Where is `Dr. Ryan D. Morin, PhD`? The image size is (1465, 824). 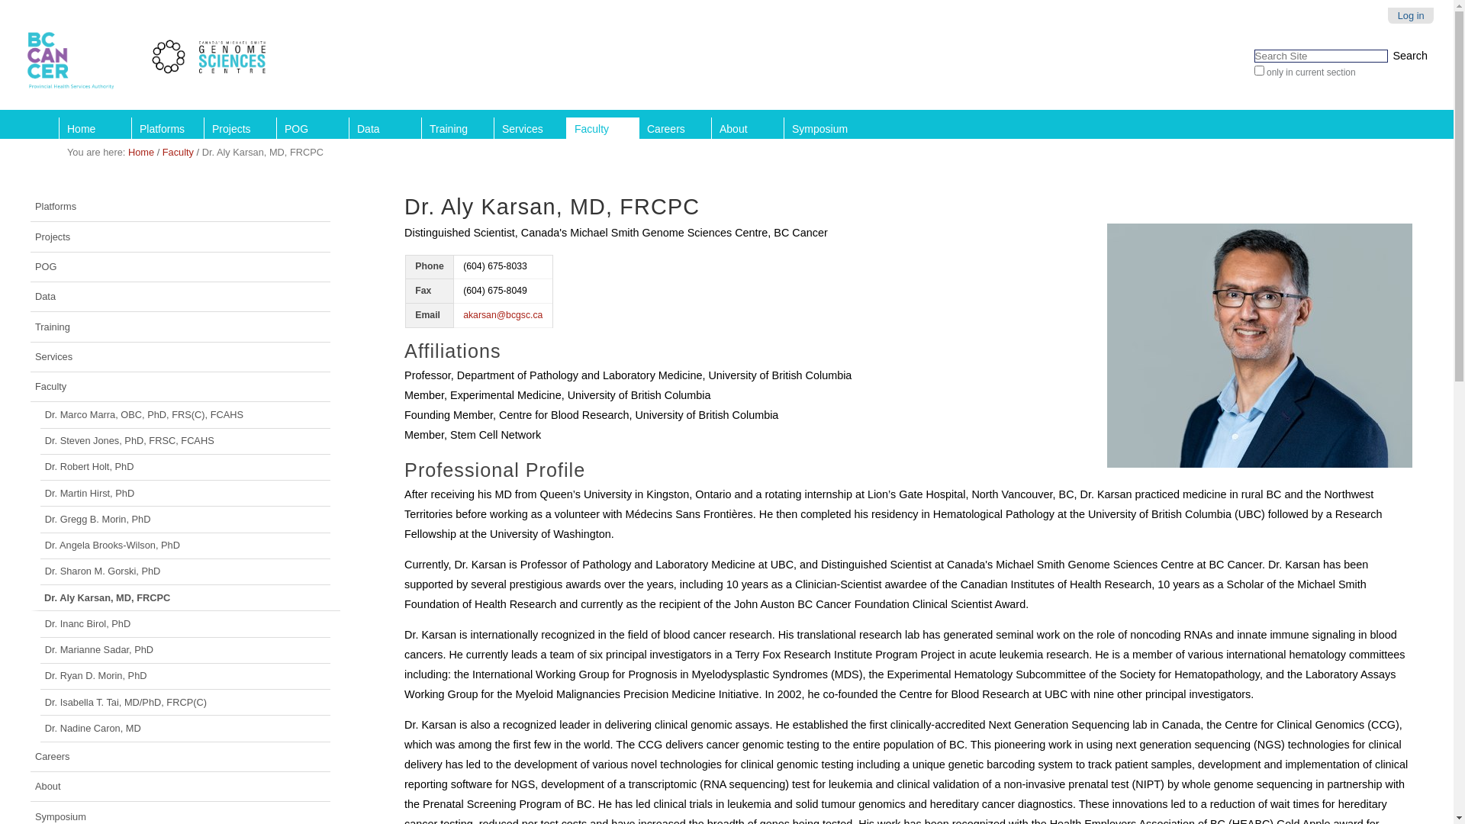 Dr. Ryan D. Morin, PhD is located at coordinates (186, 677).